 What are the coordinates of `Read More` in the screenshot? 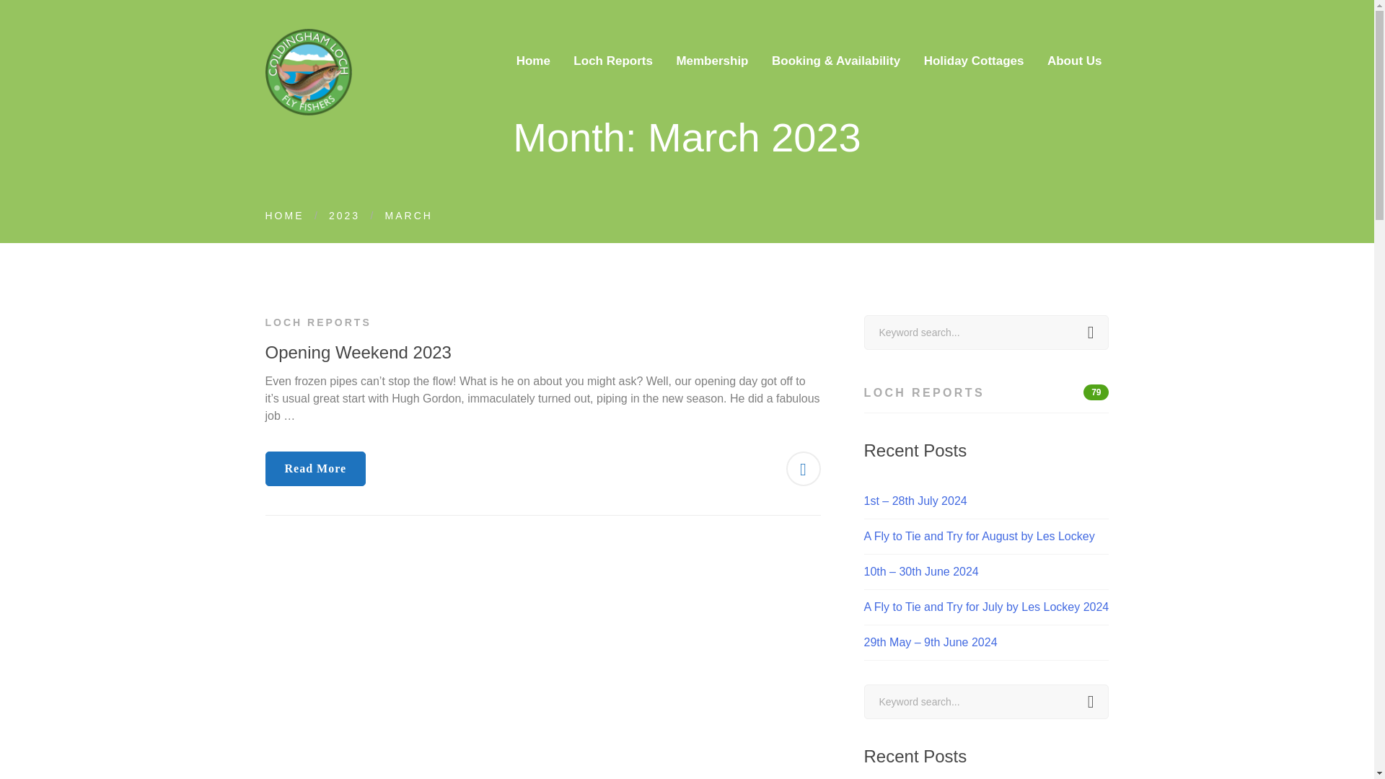 It's located at (316, 469).